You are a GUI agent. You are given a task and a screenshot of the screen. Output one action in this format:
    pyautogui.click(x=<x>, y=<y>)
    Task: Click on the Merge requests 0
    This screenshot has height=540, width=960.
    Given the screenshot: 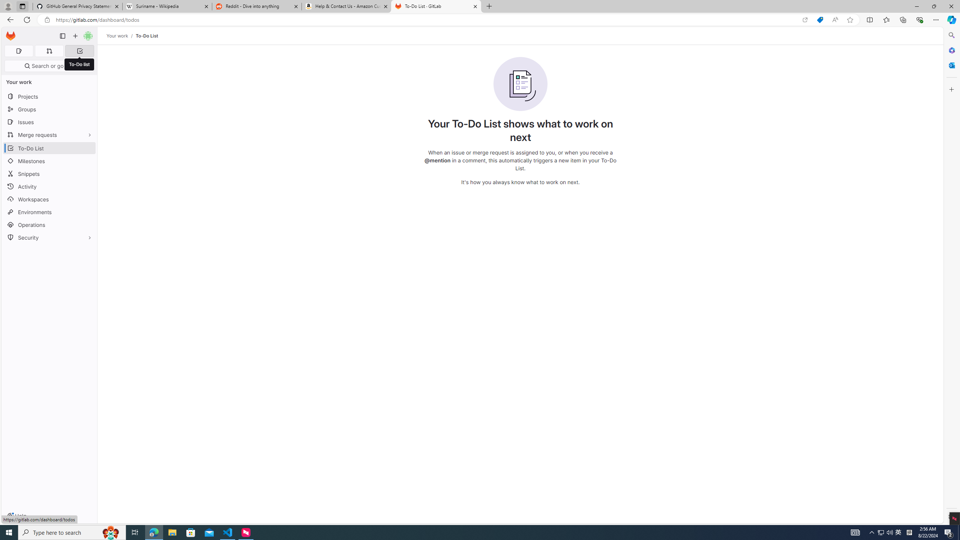 What is the action you would take?
    pyautogui.click(x=49, y=51)
    